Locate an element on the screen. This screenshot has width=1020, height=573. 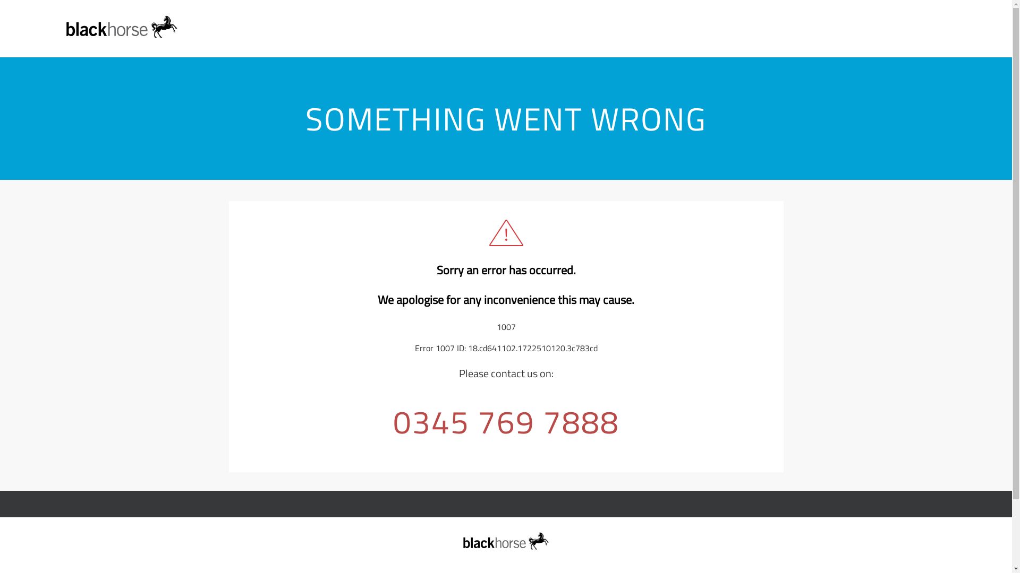
0345 769 7888 is located at coordinates (506, 421).